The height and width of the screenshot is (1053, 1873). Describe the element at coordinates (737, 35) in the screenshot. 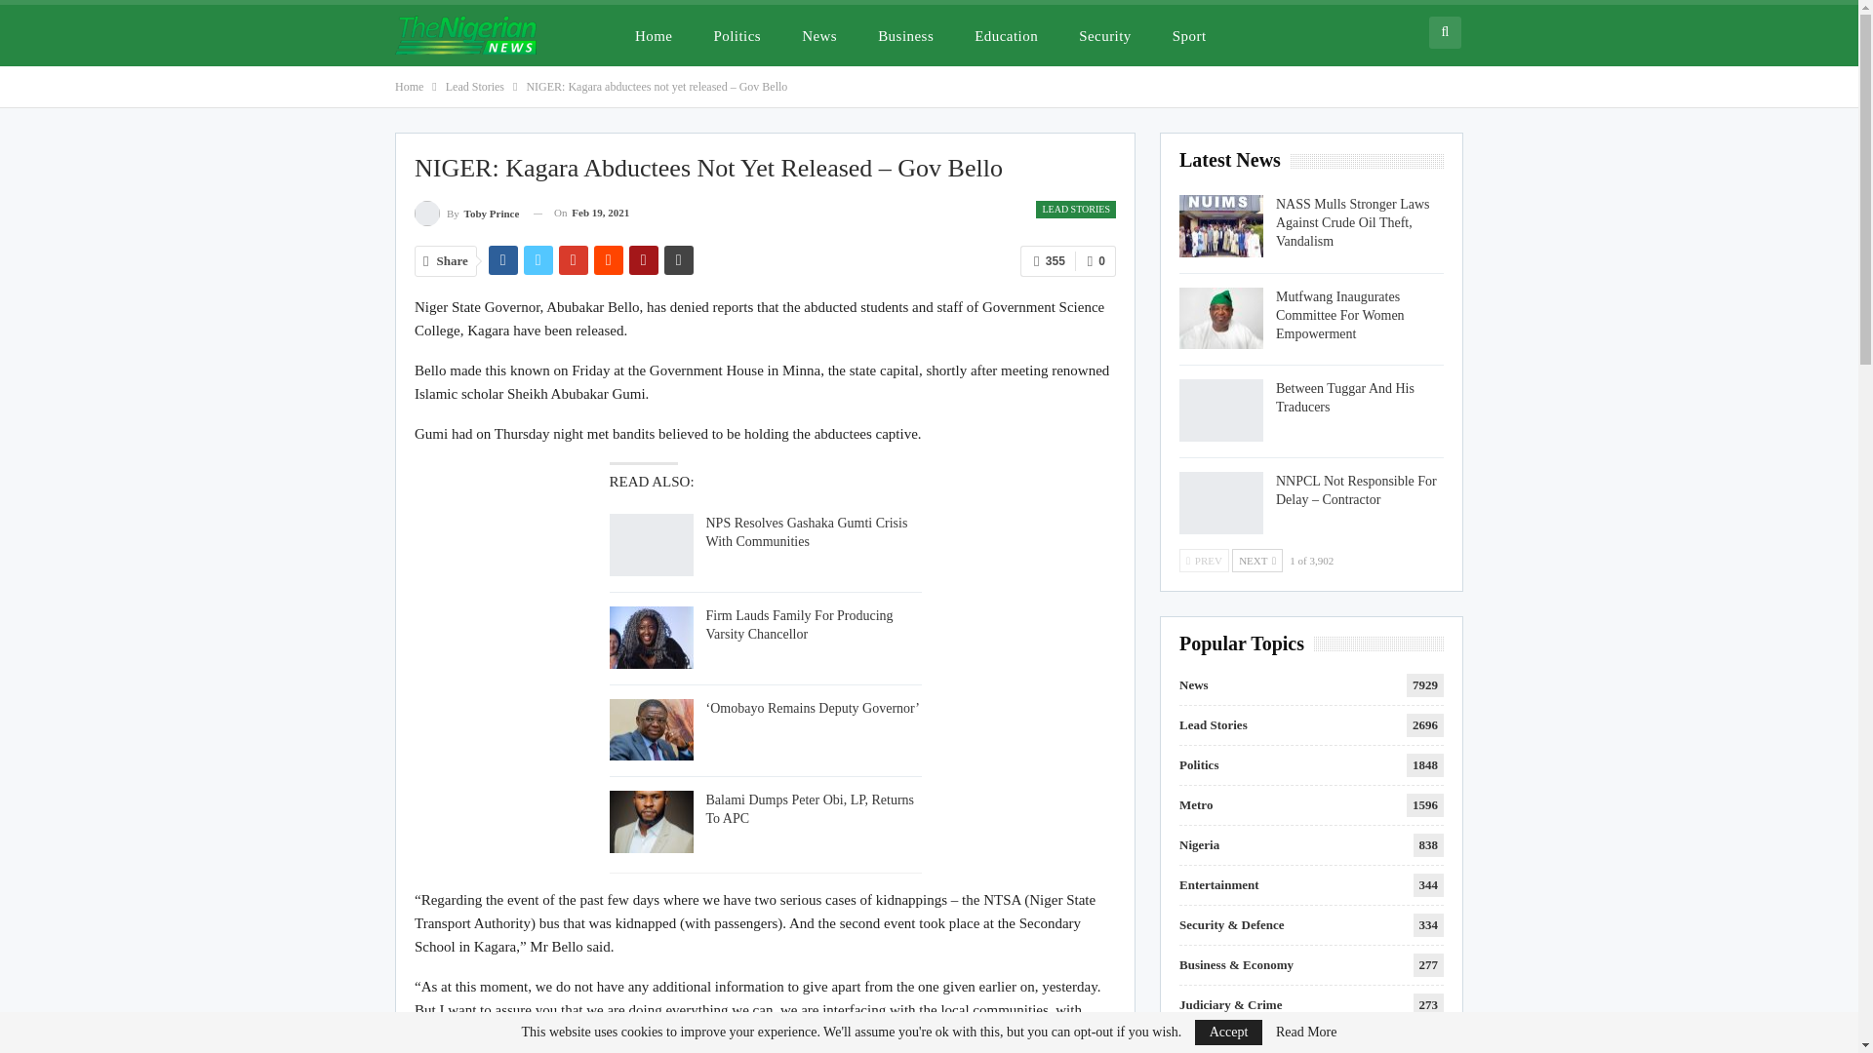

I see `Politics` at that location.